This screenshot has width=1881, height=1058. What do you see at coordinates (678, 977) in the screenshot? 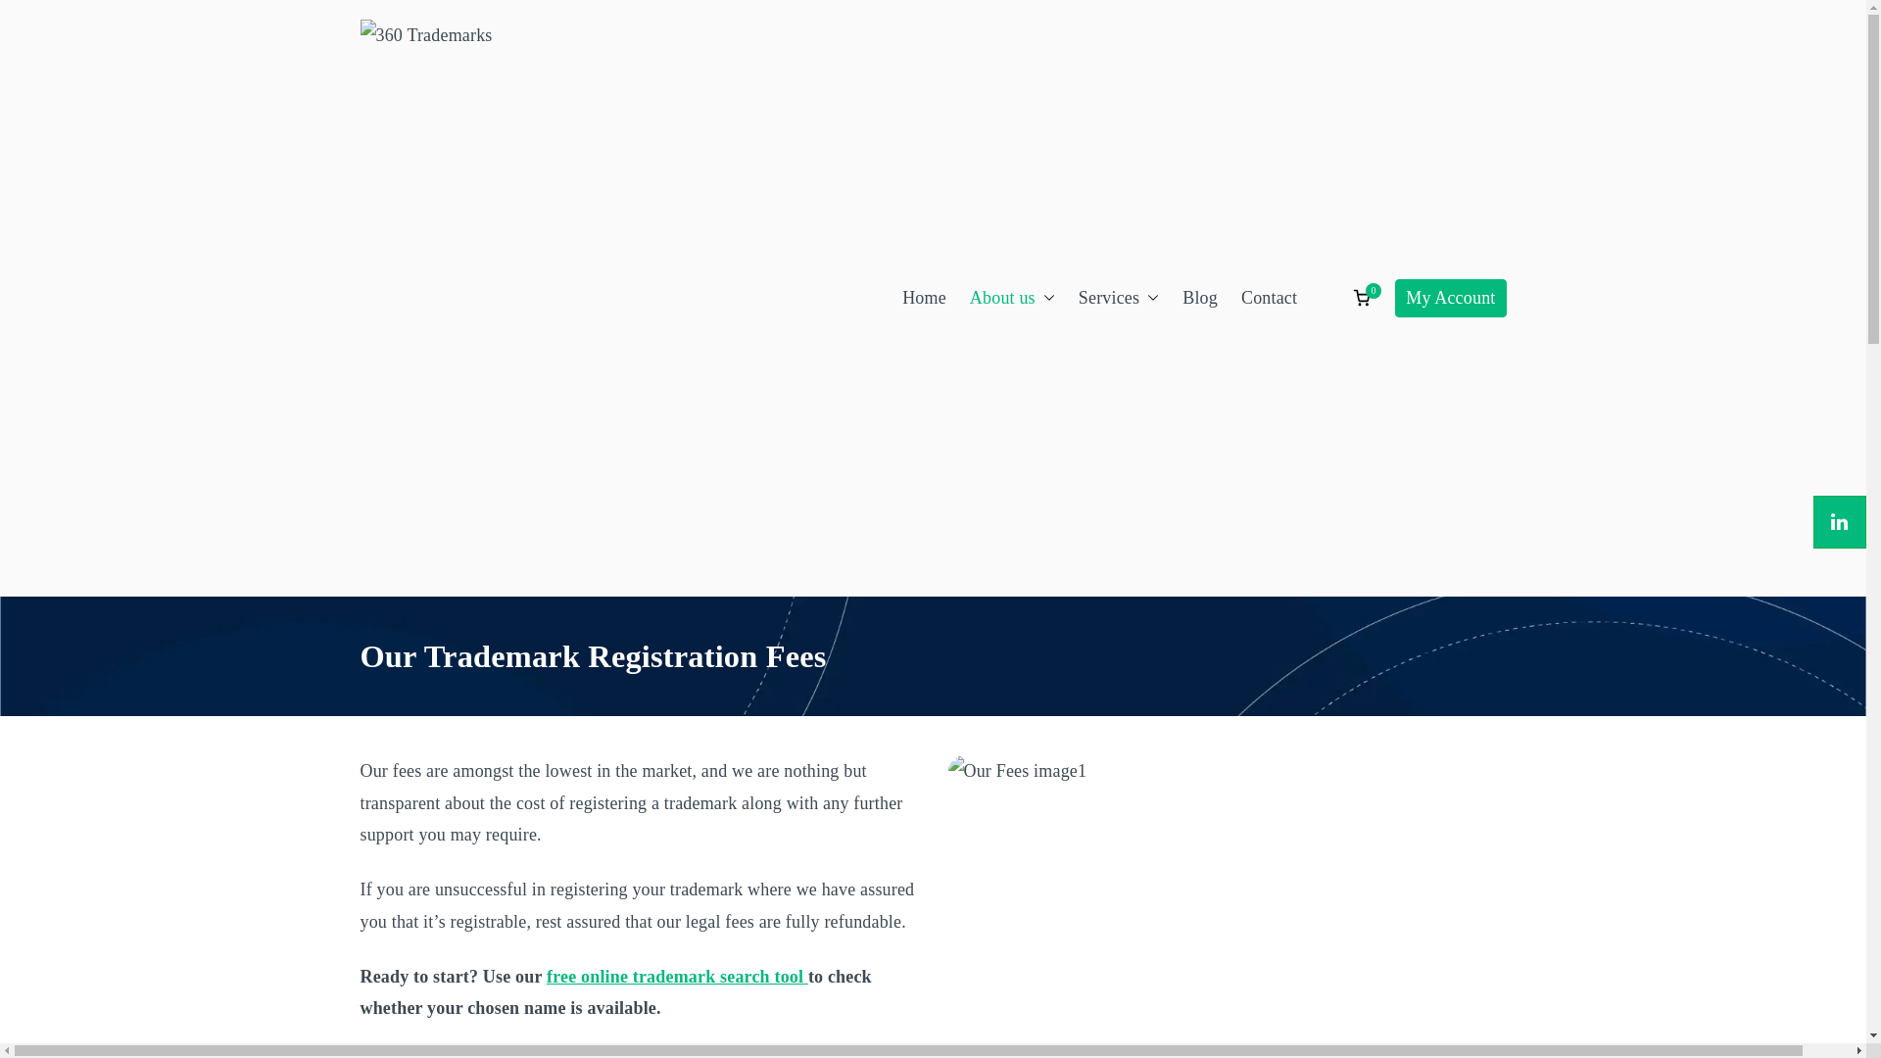
I see `free online trademark search tool` at bounding box center [678, 977].